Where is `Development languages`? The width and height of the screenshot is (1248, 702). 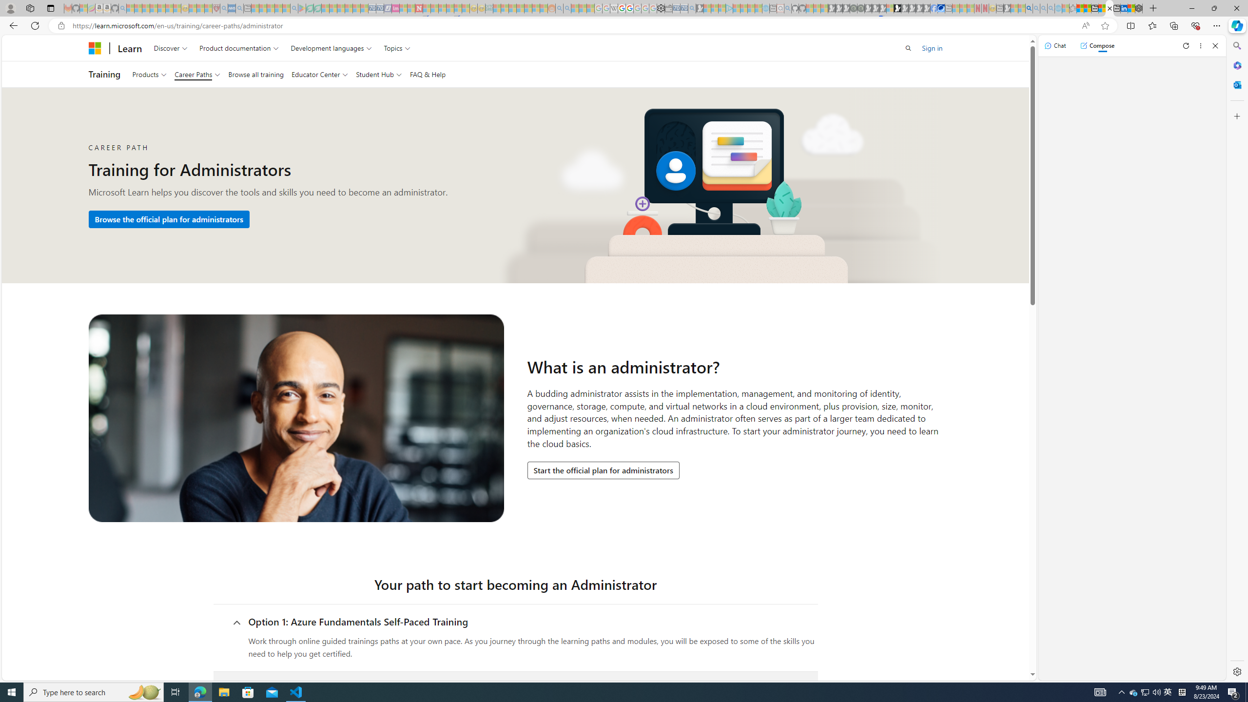 Development languages is located at coordinates (331, 48).